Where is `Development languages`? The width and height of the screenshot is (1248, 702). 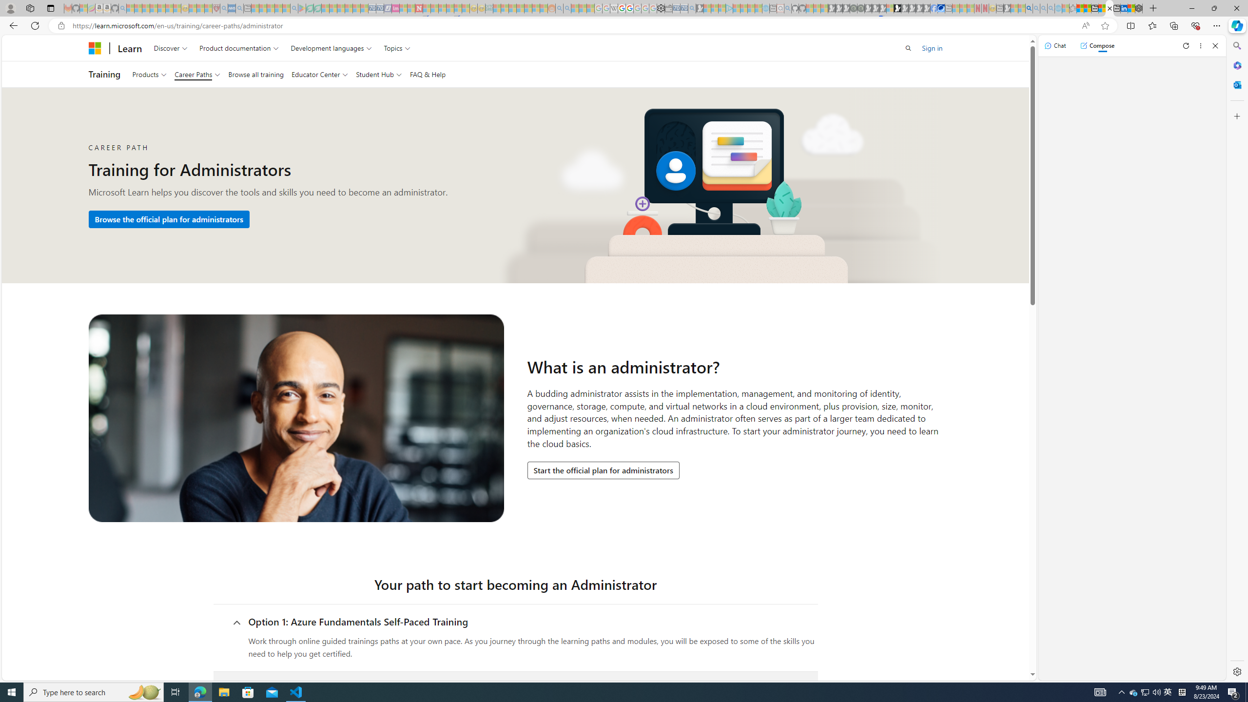 Development languages is located at coordinates (331, 48).